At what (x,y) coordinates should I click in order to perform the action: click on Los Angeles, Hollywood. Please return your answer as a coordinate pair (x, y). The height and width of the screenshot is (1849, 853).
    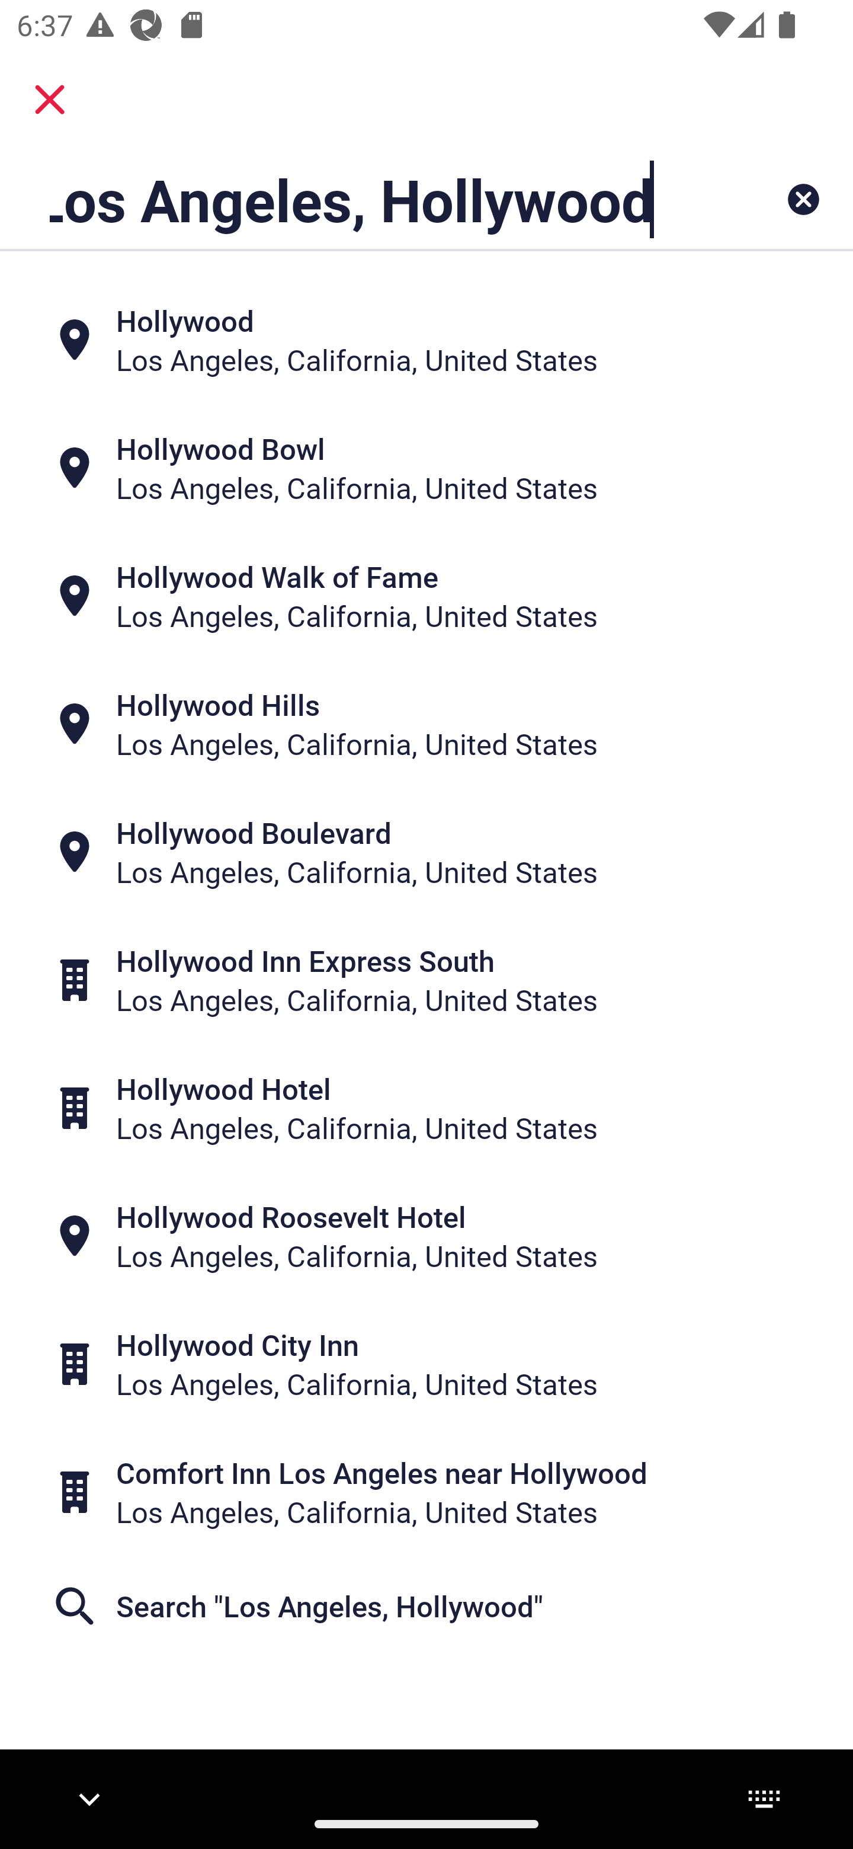
    Looking at the image, I should click on (352, 199).